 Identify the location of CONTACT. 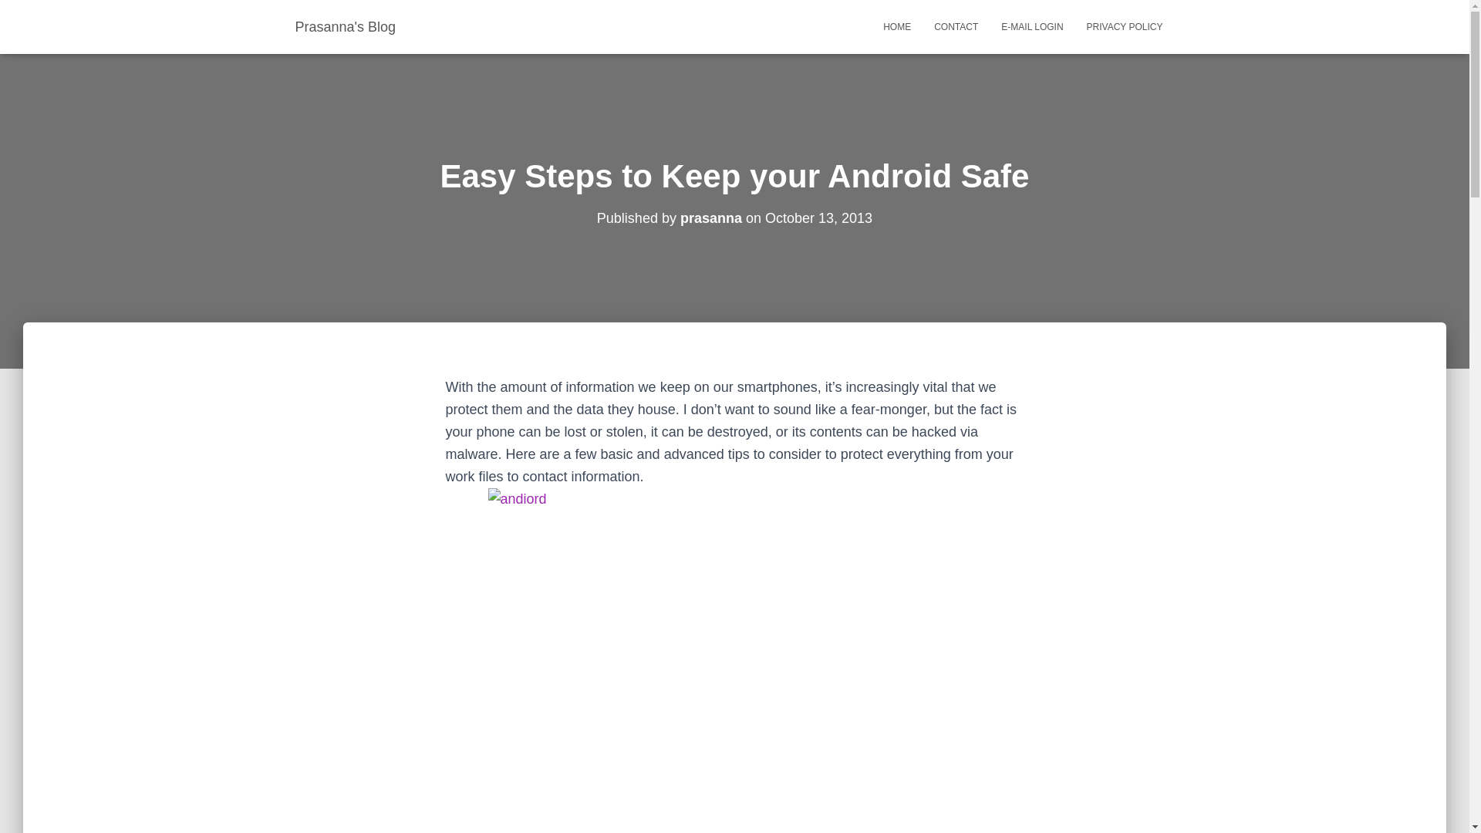
(956, 26).